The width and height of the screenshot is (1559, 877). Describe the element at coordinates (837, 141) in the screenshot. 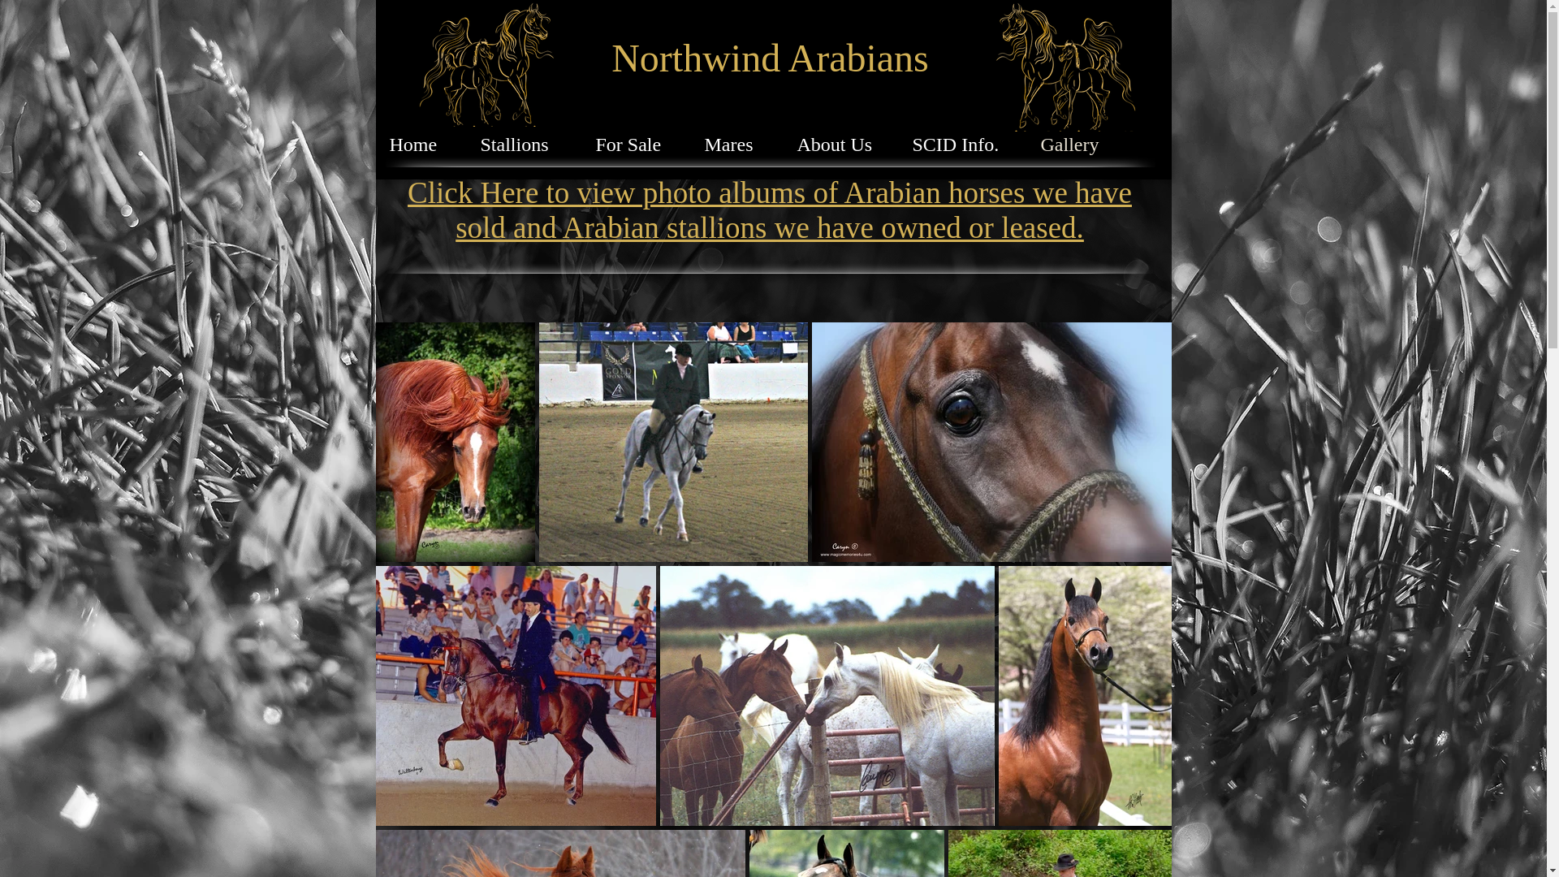

I see `About Us` at that location.